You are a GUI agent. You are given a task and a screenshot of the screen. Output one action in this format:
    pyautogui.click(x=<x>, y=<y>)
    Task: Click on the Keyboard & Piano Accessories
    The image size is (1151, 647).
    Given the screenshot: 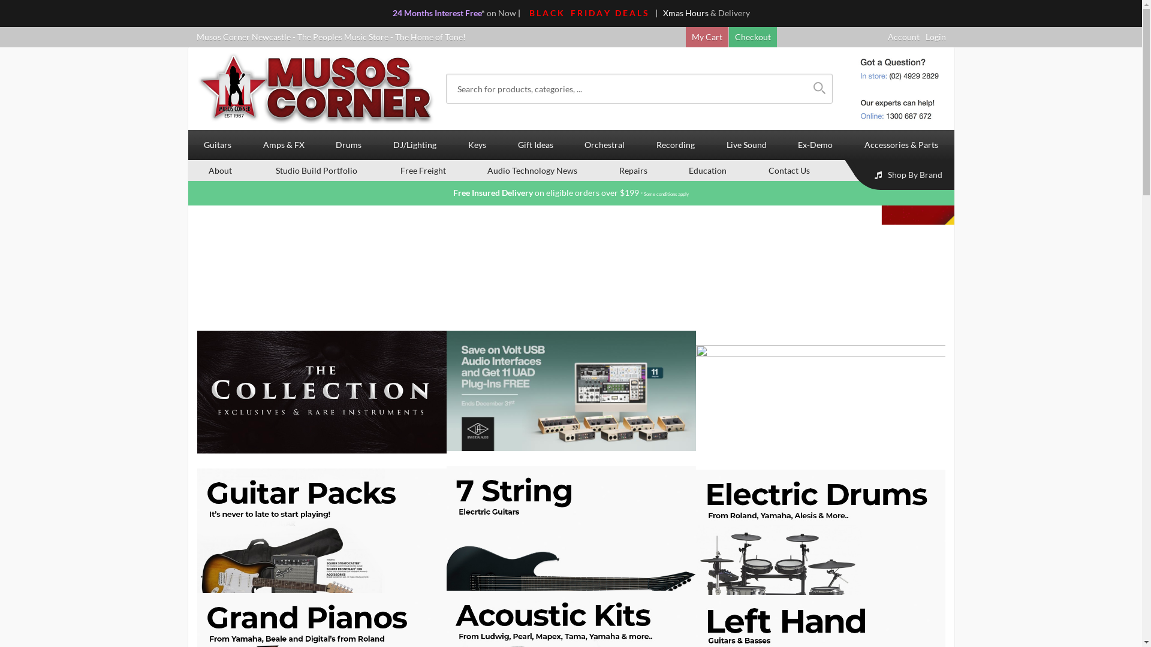 What is the action you would take?
    pyautogui.click(x=635, y=165)
    